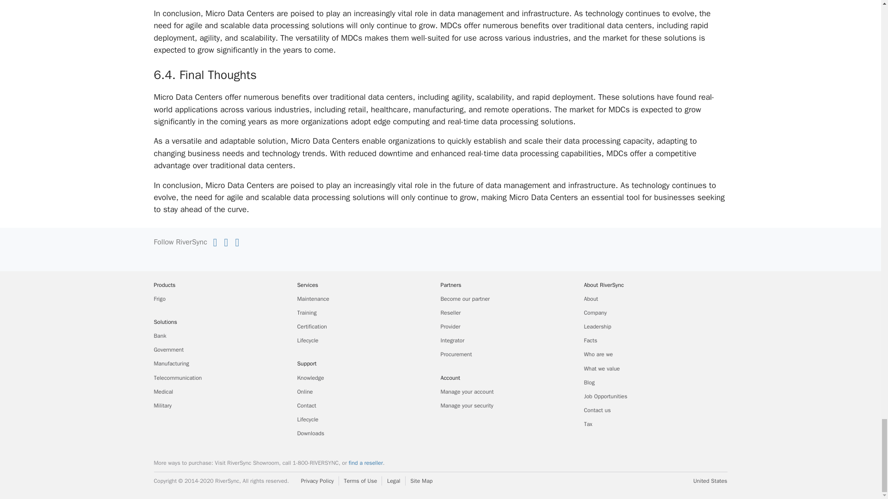 The height and width of the screenshot is (499, 888). Describe the element at coordinates (306, 406) in the screenshot. I see `Contact` at that location.